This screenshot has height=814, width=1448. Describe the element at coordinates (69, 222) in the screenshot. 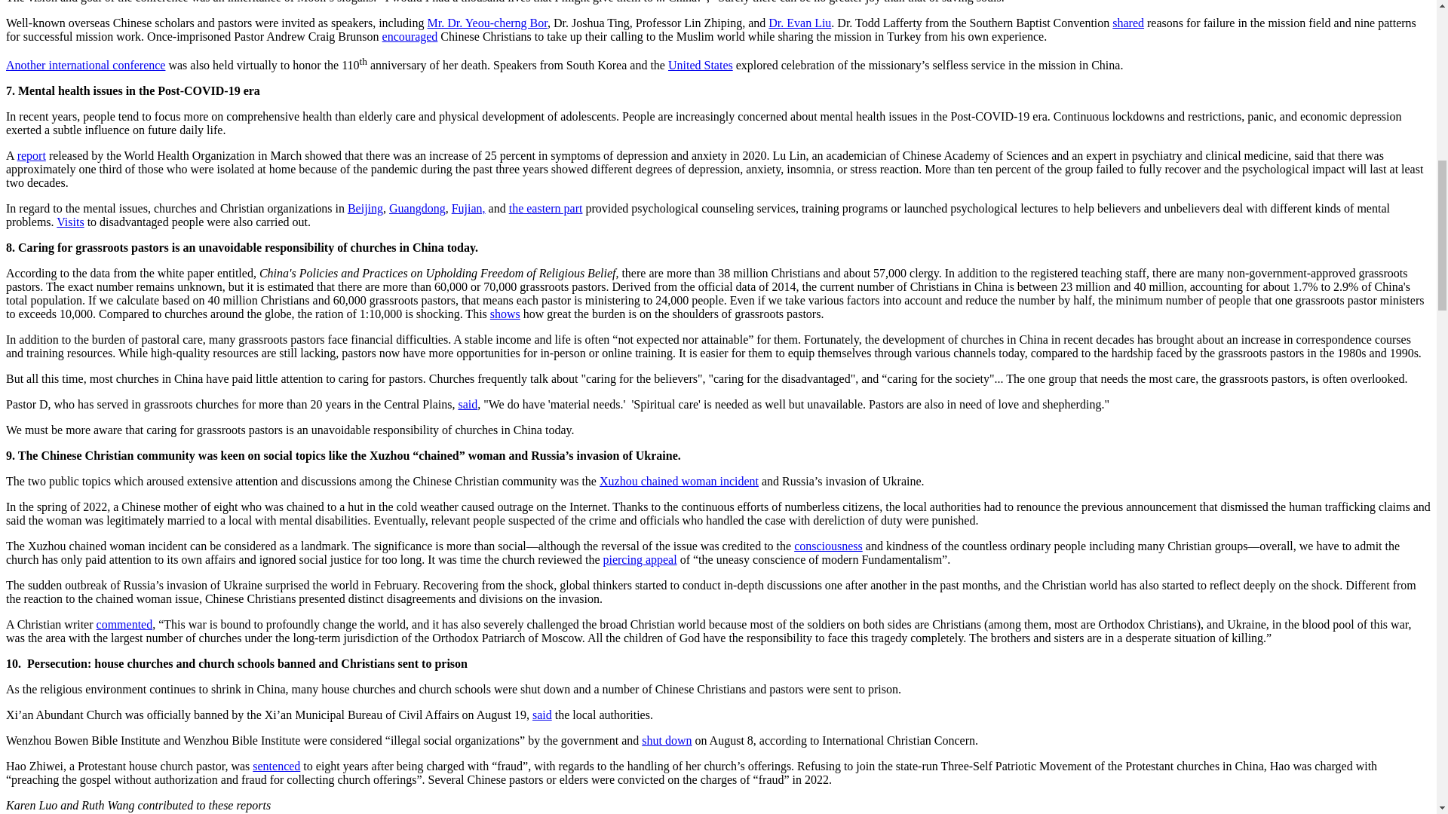

I see `Visits` at that location.